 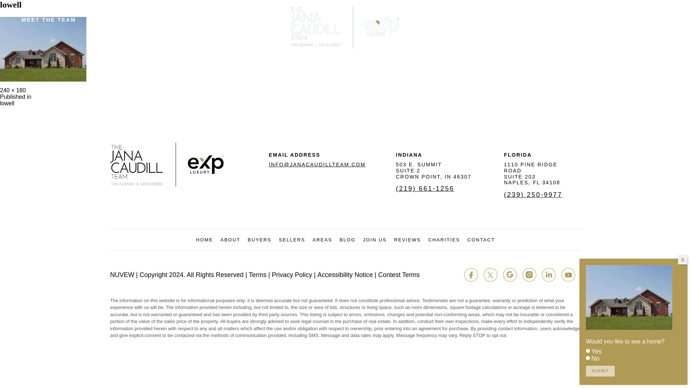 What do you see at coordinates (433, 171) in the screenshot?
I see `LISTINGS` at bounding box center [433, 171].